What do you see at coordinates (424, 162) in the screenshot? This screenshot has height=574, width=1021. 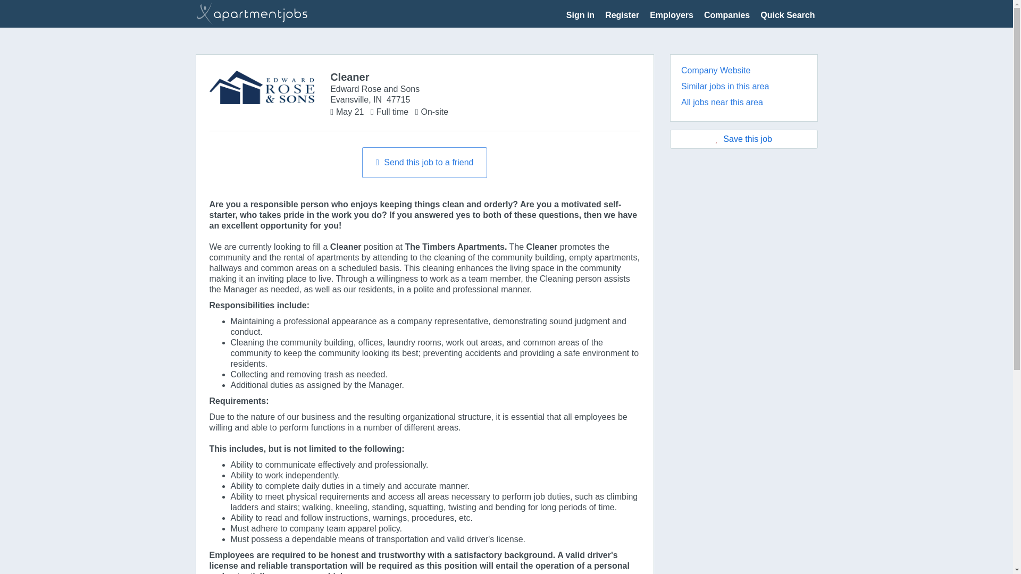 I see ` Send this job to a friend` at bounding box center [424, 162].